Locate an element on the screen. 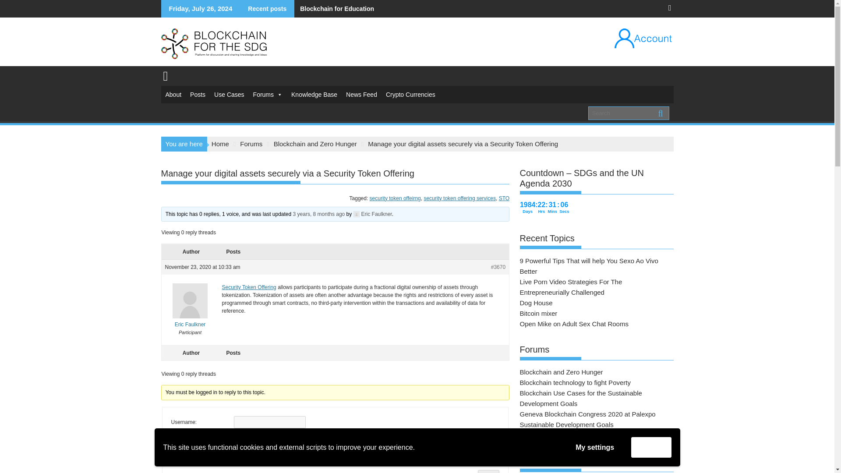 The width and height of the screenshot is (841, 473). Eric Faulkner is located at coordinates (372, 214).